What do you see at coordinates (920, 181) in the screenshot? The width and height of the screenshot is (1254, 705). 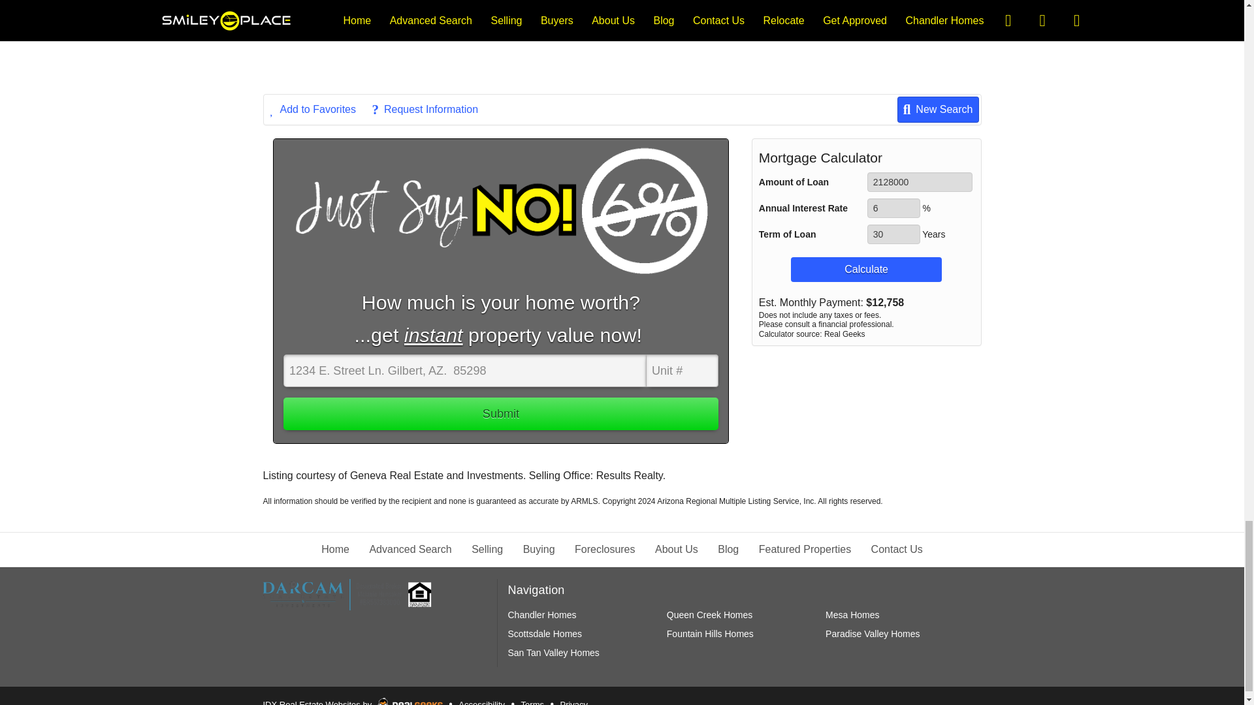 I see `2128000` at bounding box center [920, 181].